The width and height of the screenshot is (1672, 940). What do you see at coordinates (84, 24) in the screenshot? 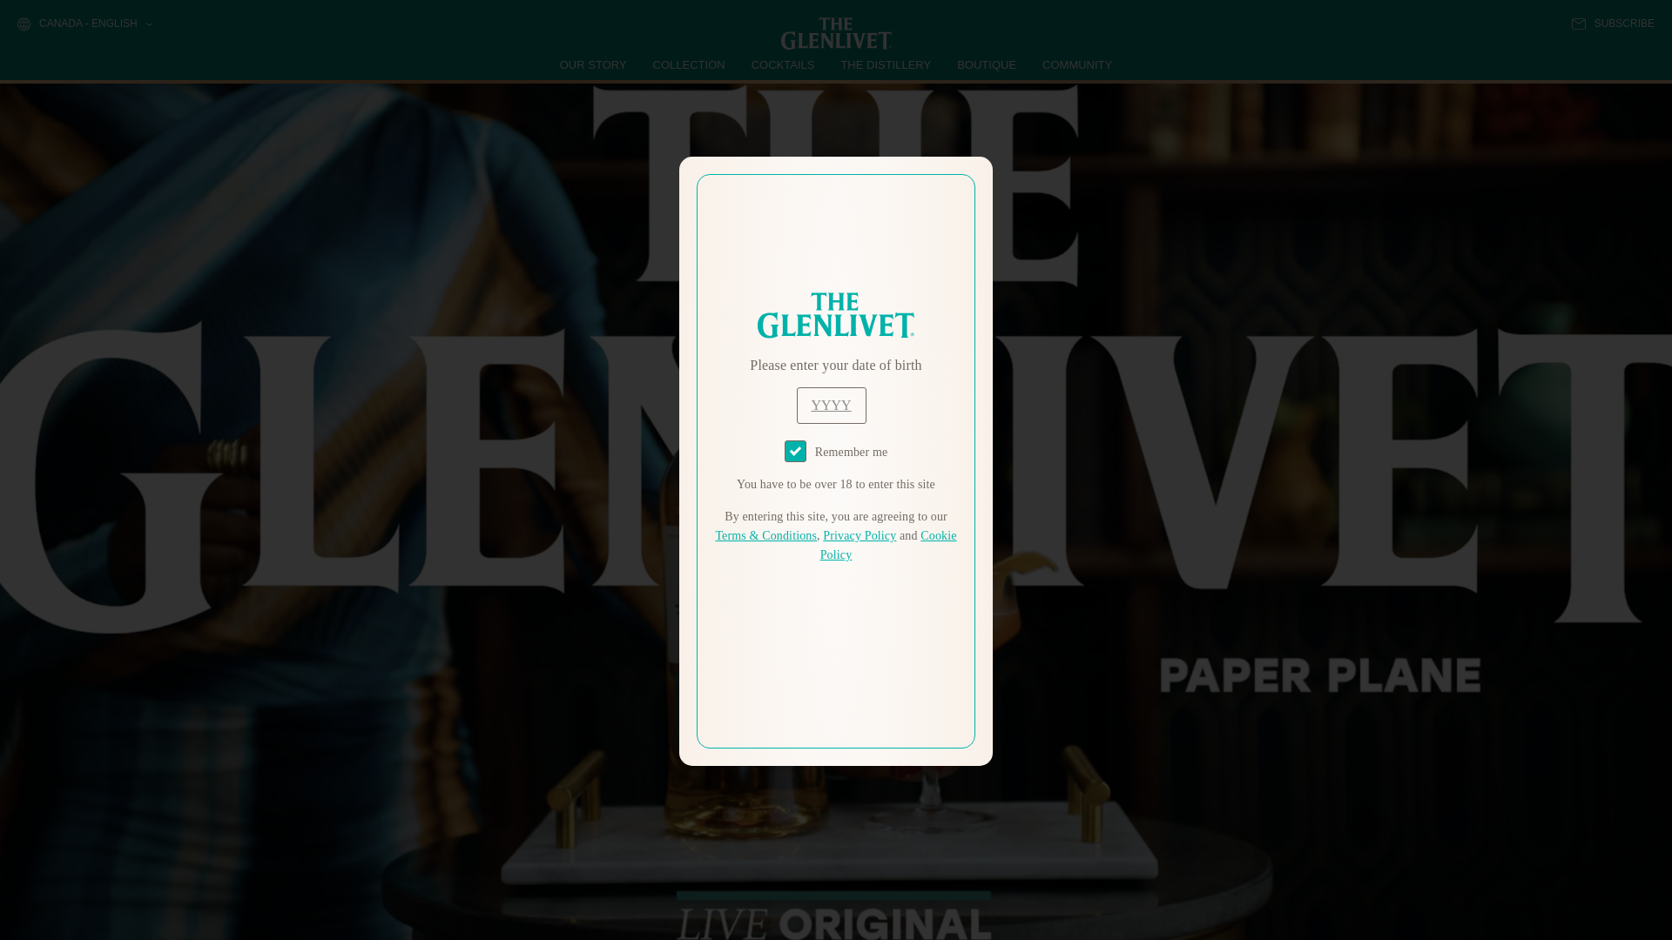
I see `CANADA - ENGLISH` at bounding box center [84, 24].